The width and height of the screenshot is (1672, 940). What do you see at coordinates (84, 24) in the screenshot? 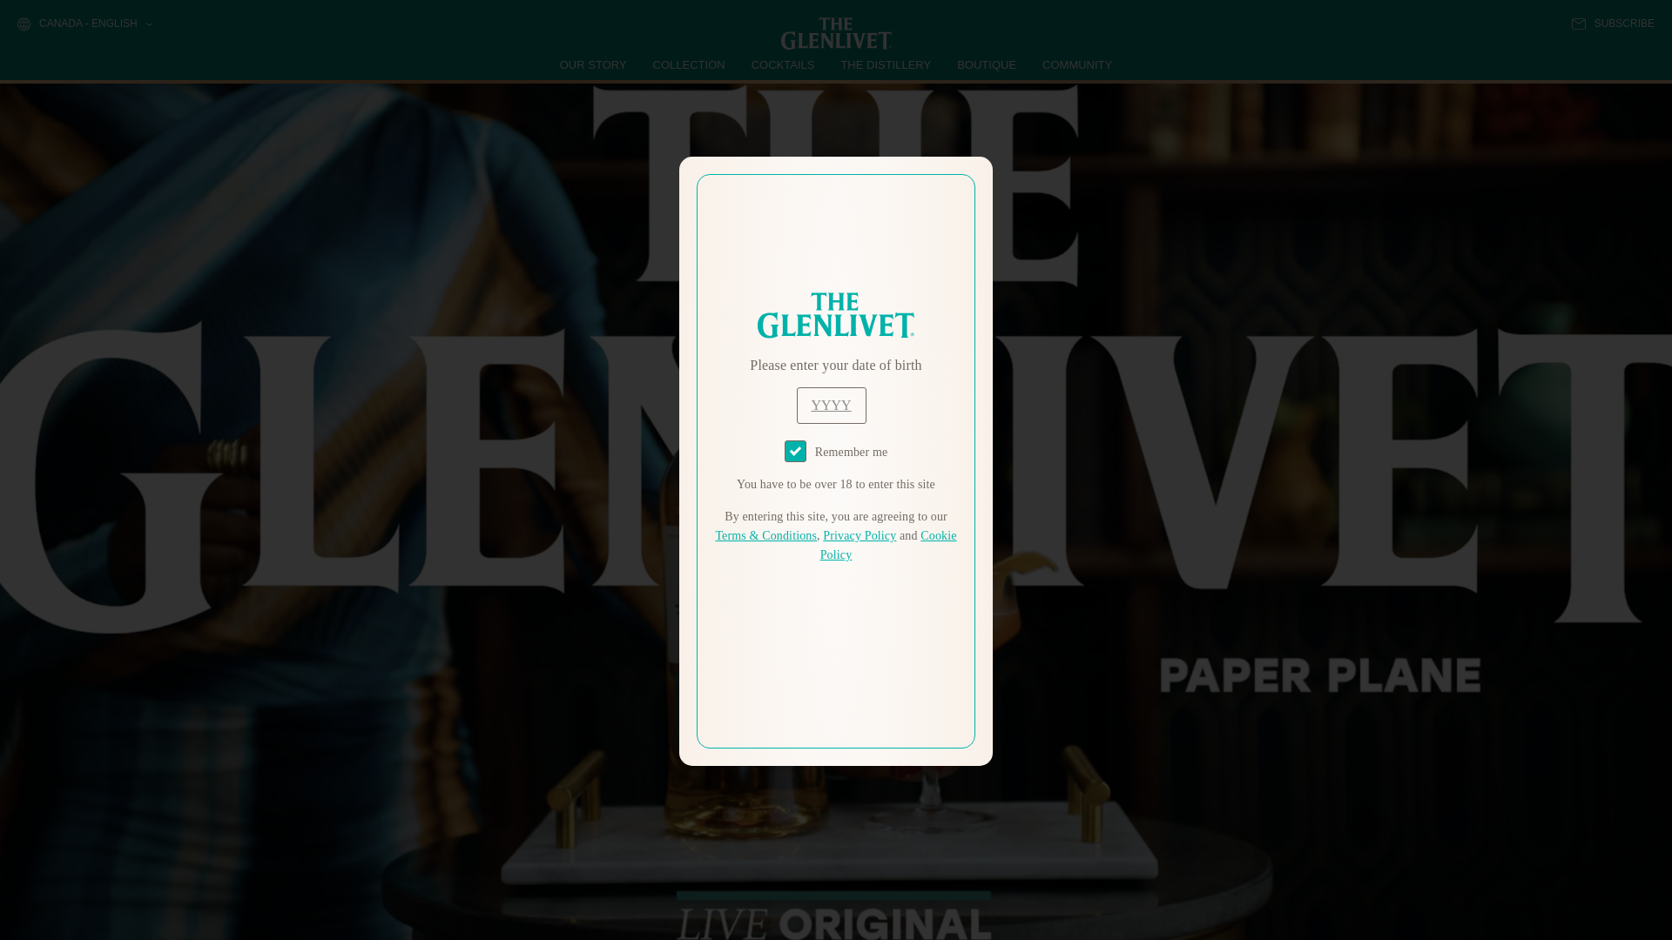
I see `CANADA - ENGLISH` at bounding box center [84, 24].